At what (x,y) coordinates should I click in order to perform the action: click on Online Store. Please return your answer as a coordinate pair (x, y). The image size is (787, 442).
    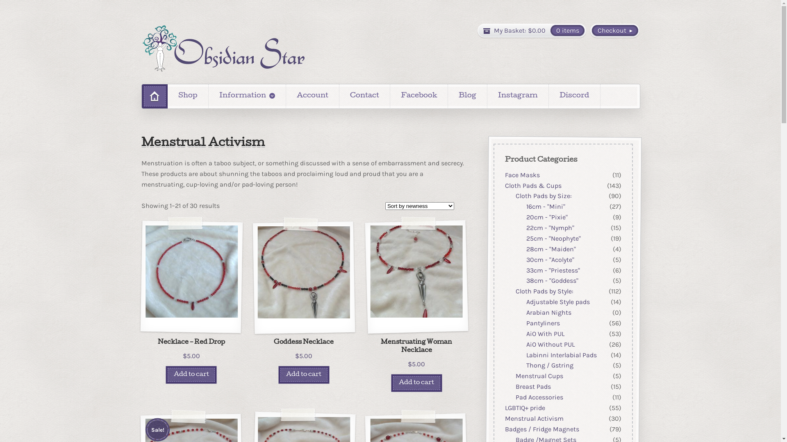
    Looking at the image, I should click on (223, 48).